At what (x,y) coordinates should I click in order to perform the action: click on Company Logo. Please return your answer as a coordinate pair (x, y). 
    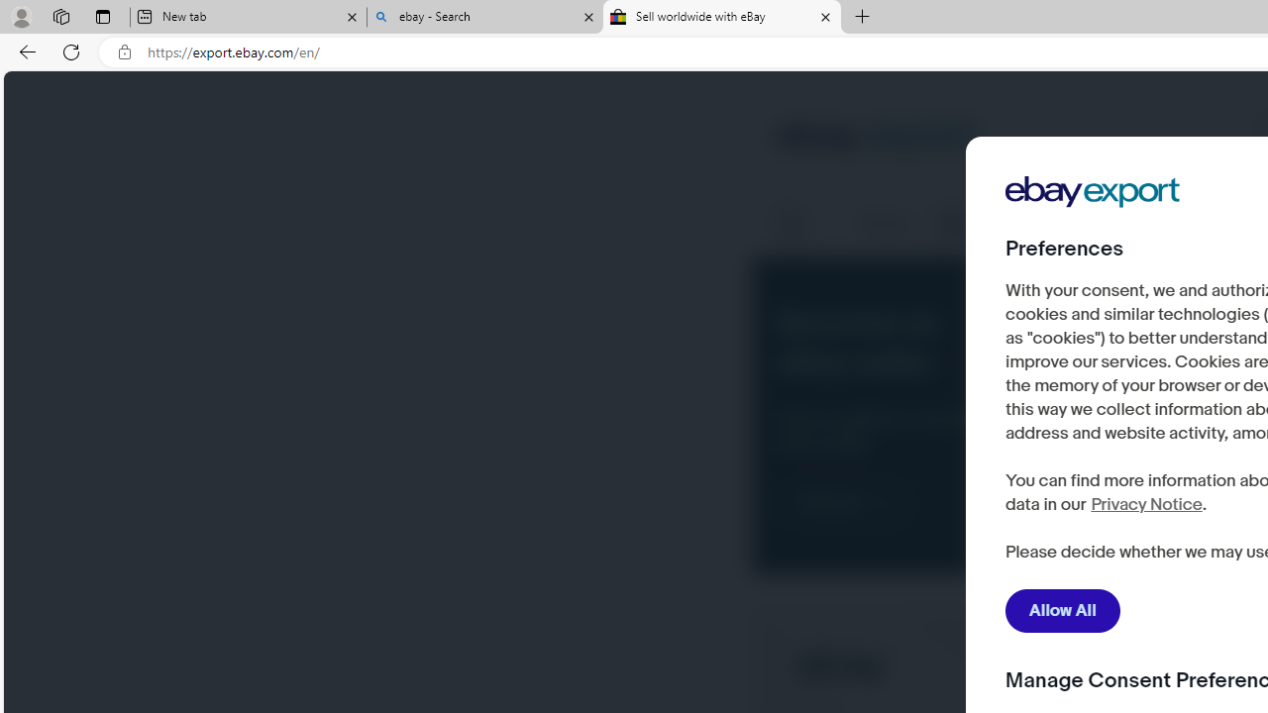
    Looking at the image, I should click on (1093, 192).